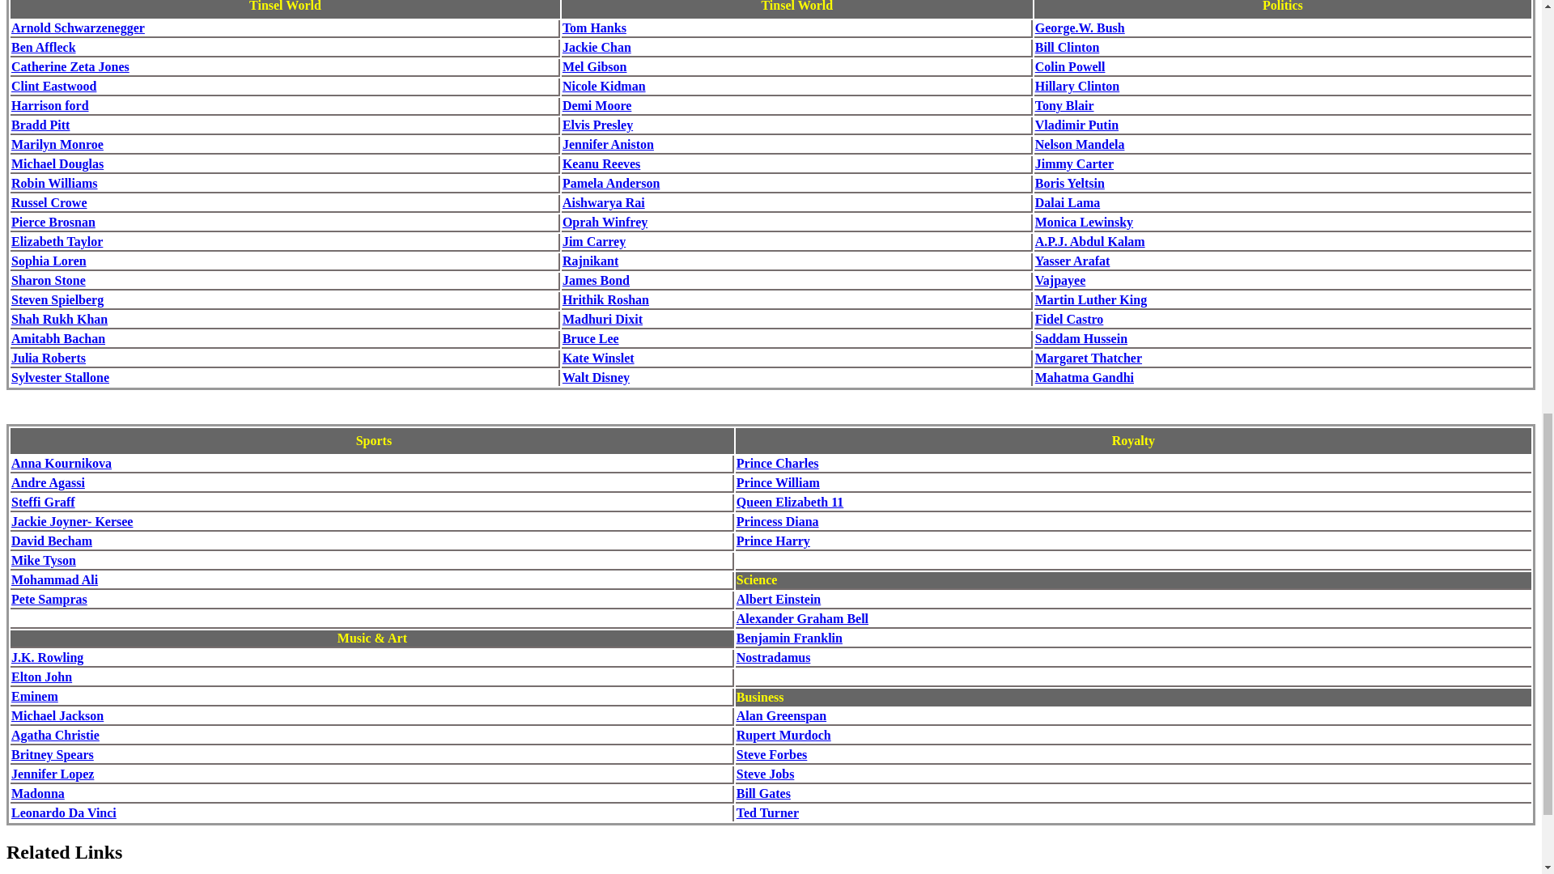  What do you see at coordinates (53, 86) in the screenshot?
I see `Clint Eastwood` at bounding box center [53, 86].